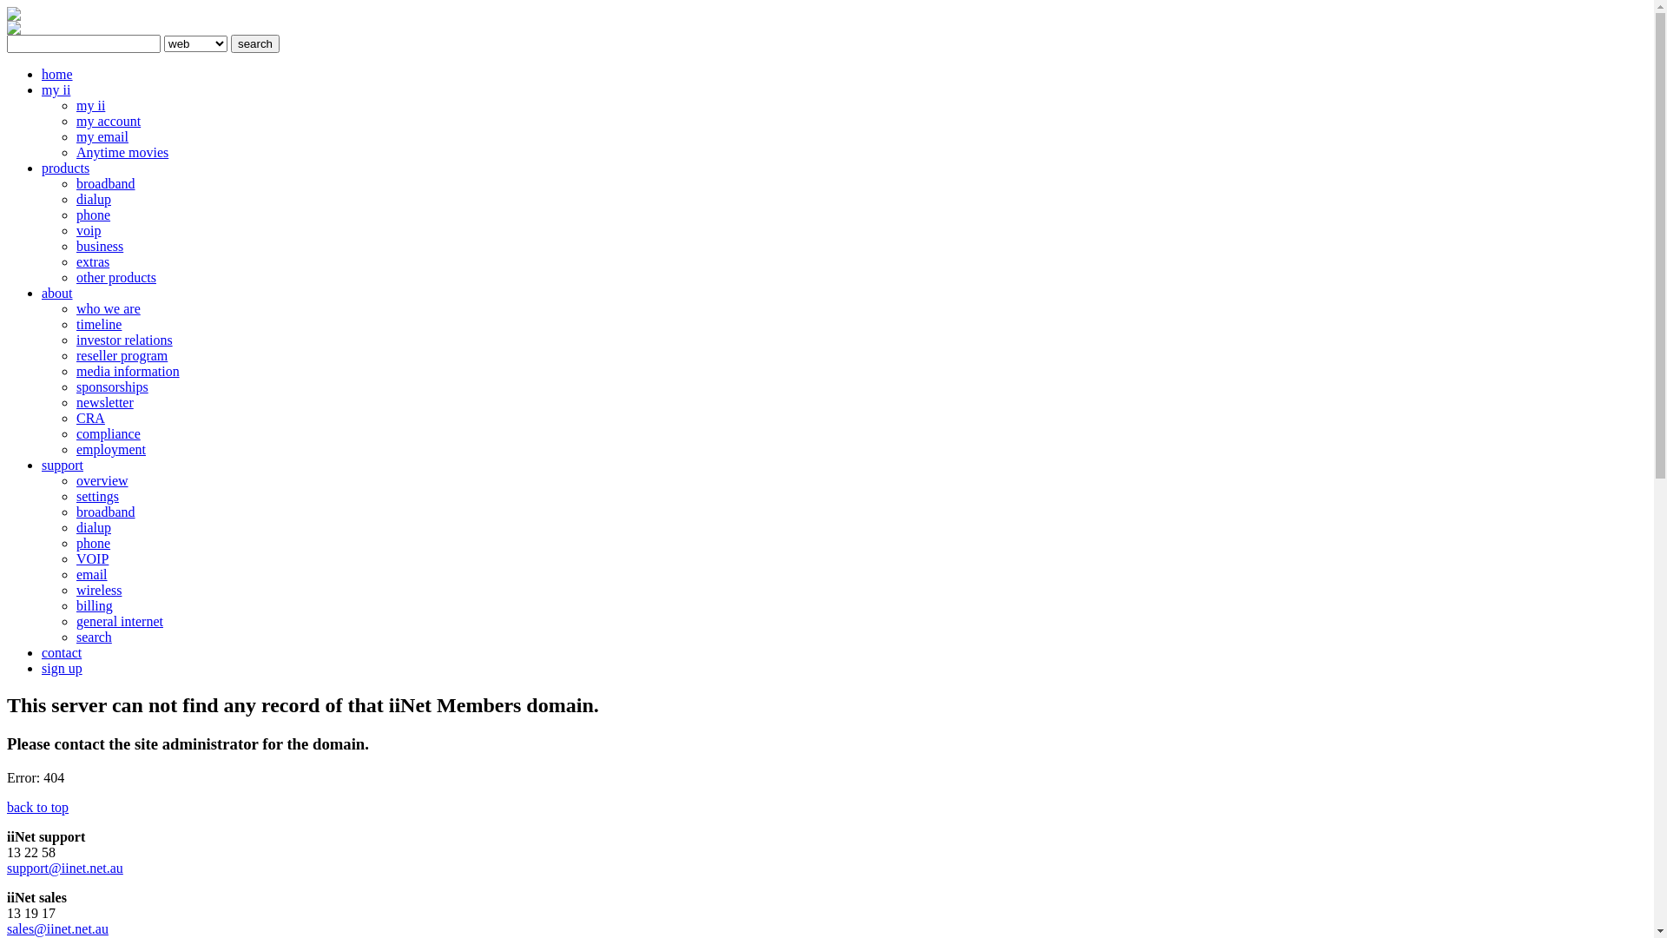 The width and height of the screenshot is (1667, 938). I want to click on Anytime movies, so click(122, 153).